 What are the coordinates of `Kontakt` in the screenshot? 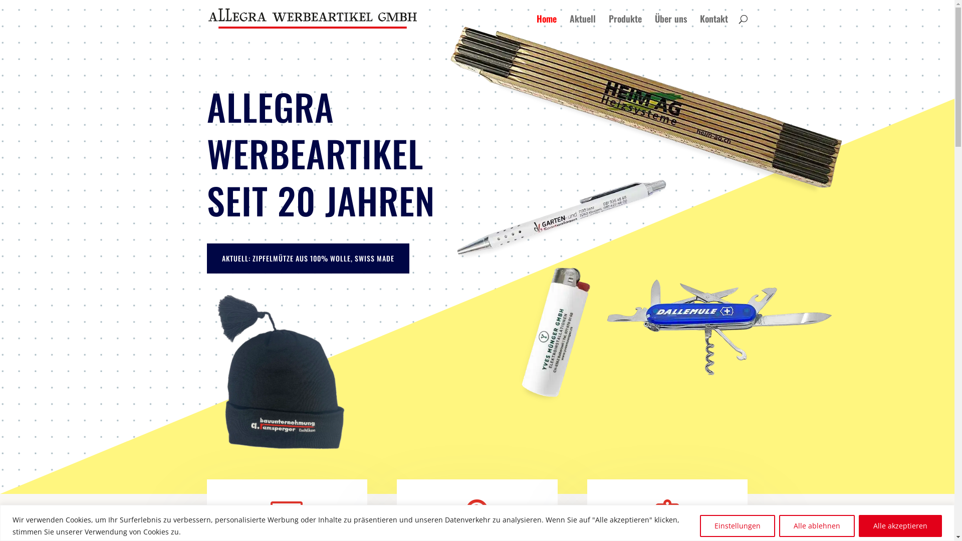 It's located at (713, 26).